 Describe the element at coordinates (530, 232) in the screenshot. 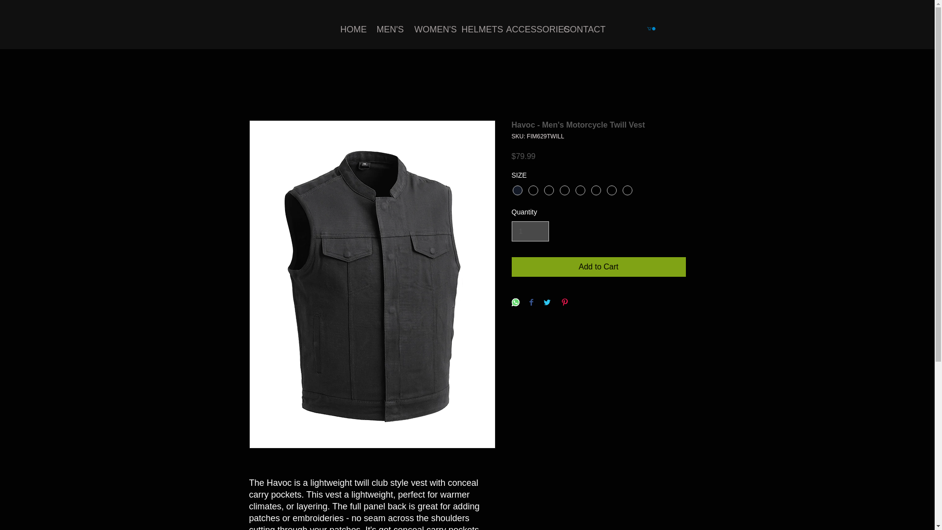

I see `1` at that location.